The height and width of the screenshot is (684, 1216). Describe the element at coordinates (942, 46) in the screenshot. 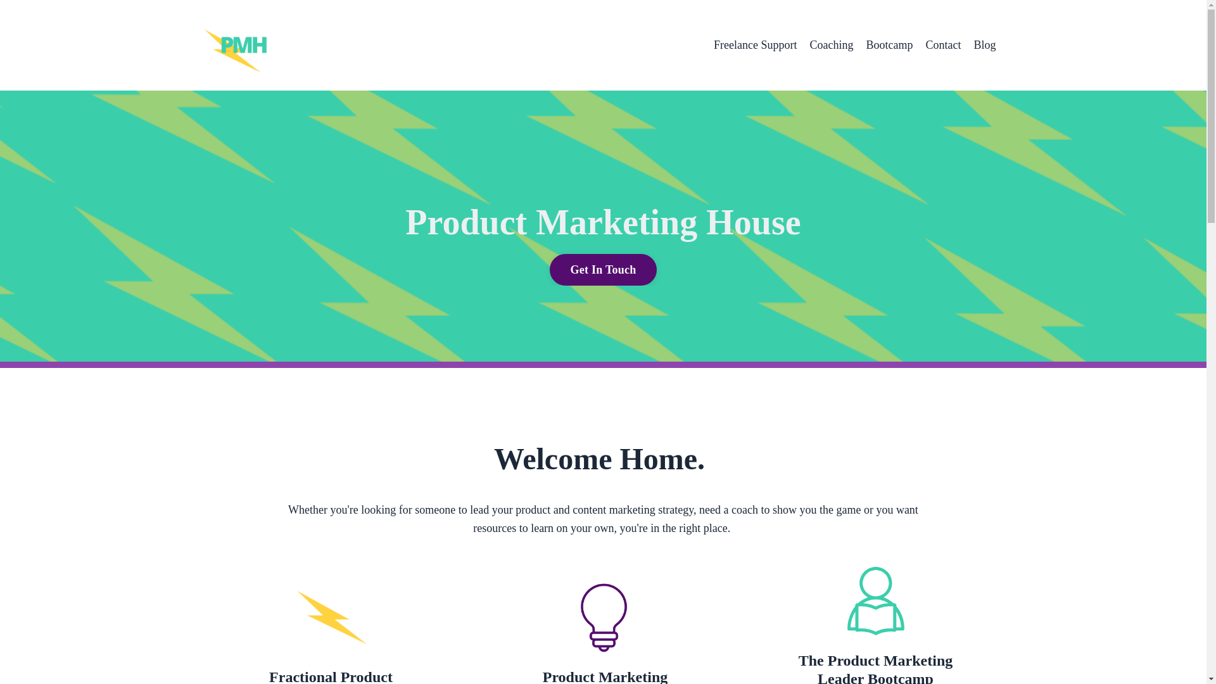

I see `Contact` at that location.